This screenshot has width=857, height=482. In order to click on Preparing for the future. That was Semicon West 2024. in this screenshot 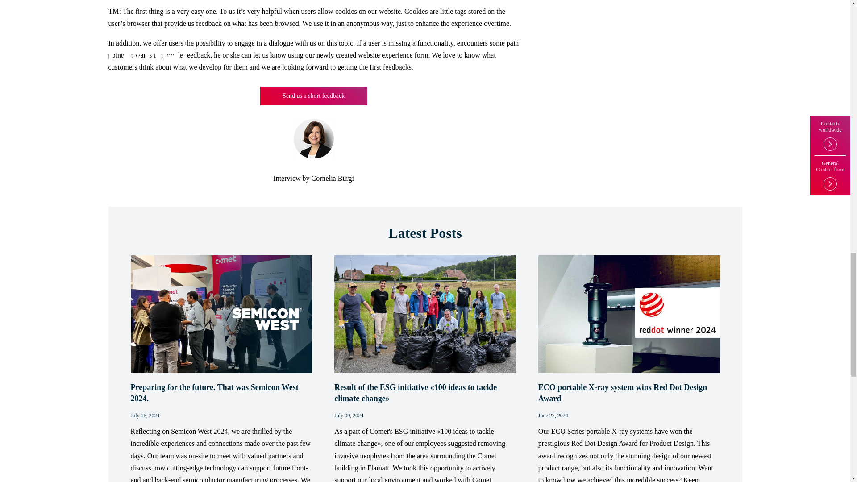, I will do `click(220, 393)`.